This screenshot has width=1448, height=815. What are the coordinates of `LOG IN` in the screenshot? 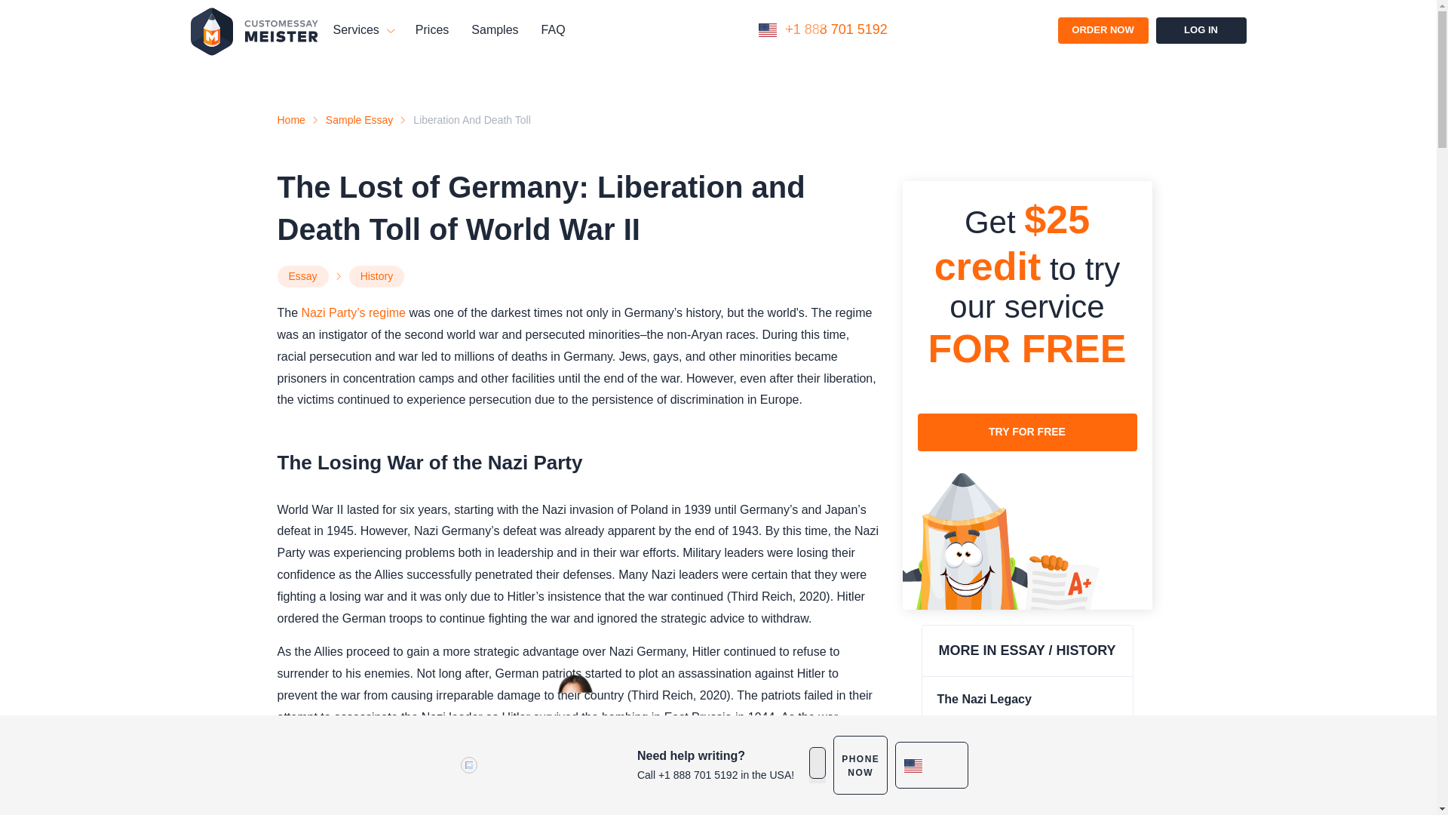 It's located at (1201, 29).